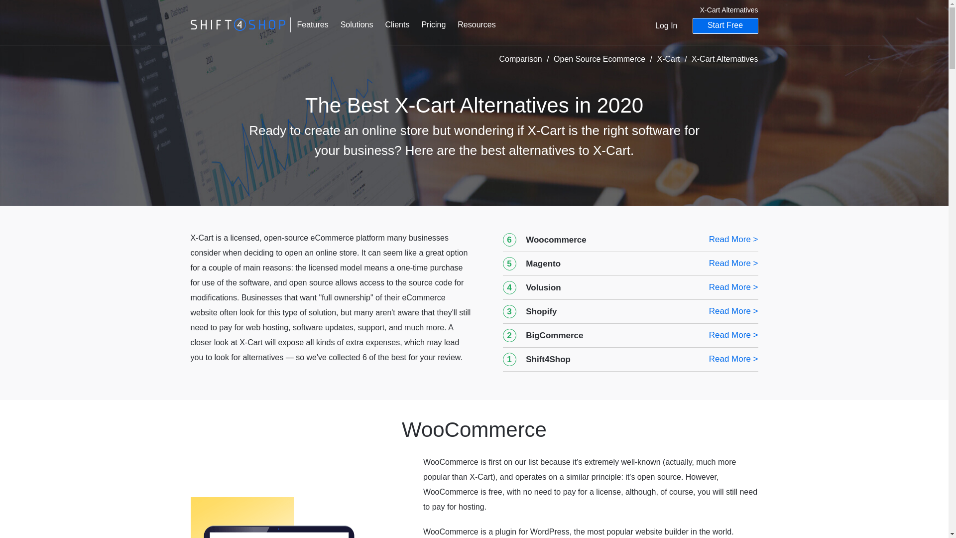 The width and height of the screenshot is (956, 538). Describe the element at coordinates (521, 59) in the screenshot. I see `Comparison` at that location.